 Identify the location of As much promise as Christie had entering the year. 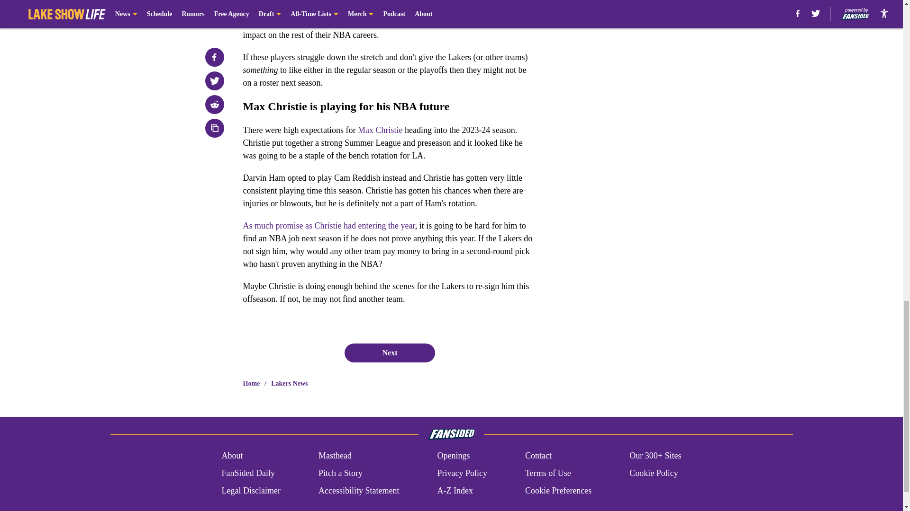
(329, 225).